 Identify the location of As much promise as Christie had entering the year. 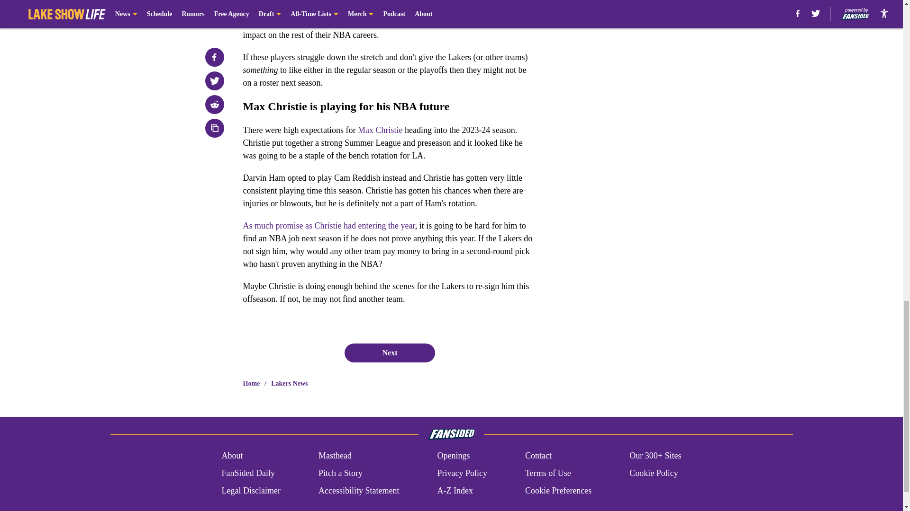
(329, 225).